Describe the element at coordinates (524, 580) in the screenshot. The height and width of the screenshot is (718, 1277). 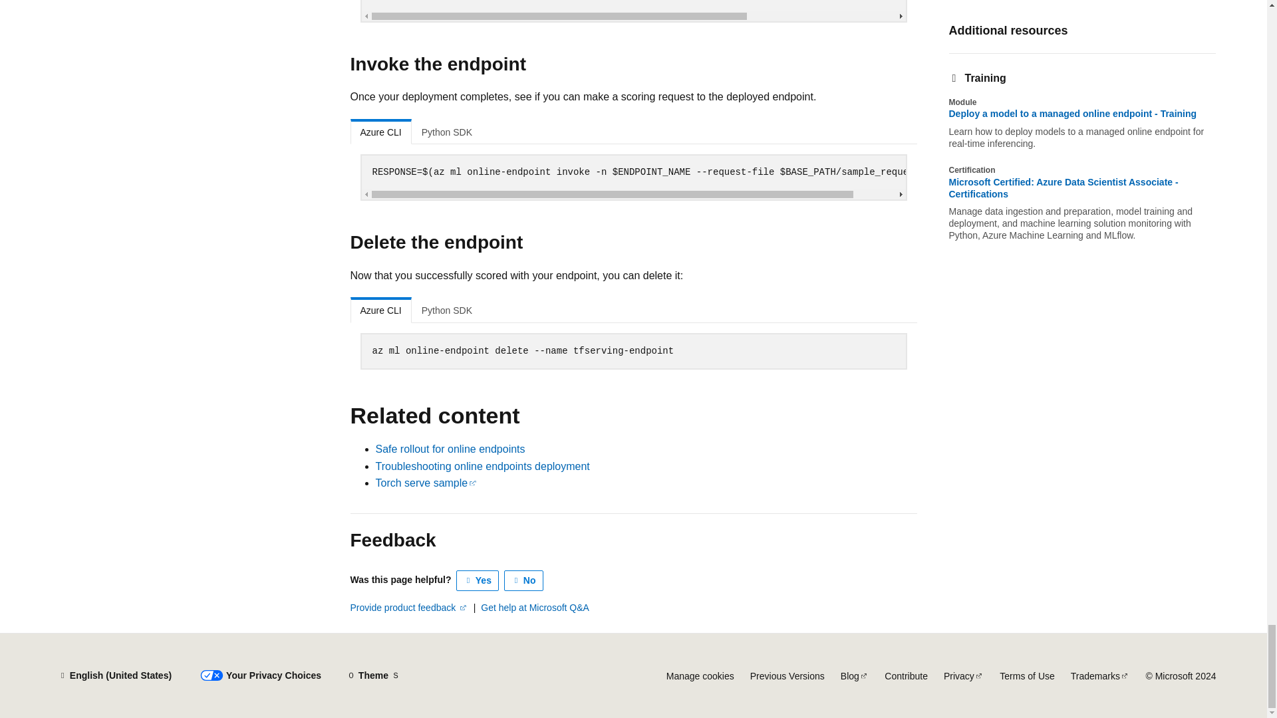
I see `This article is not helpful` at that location.